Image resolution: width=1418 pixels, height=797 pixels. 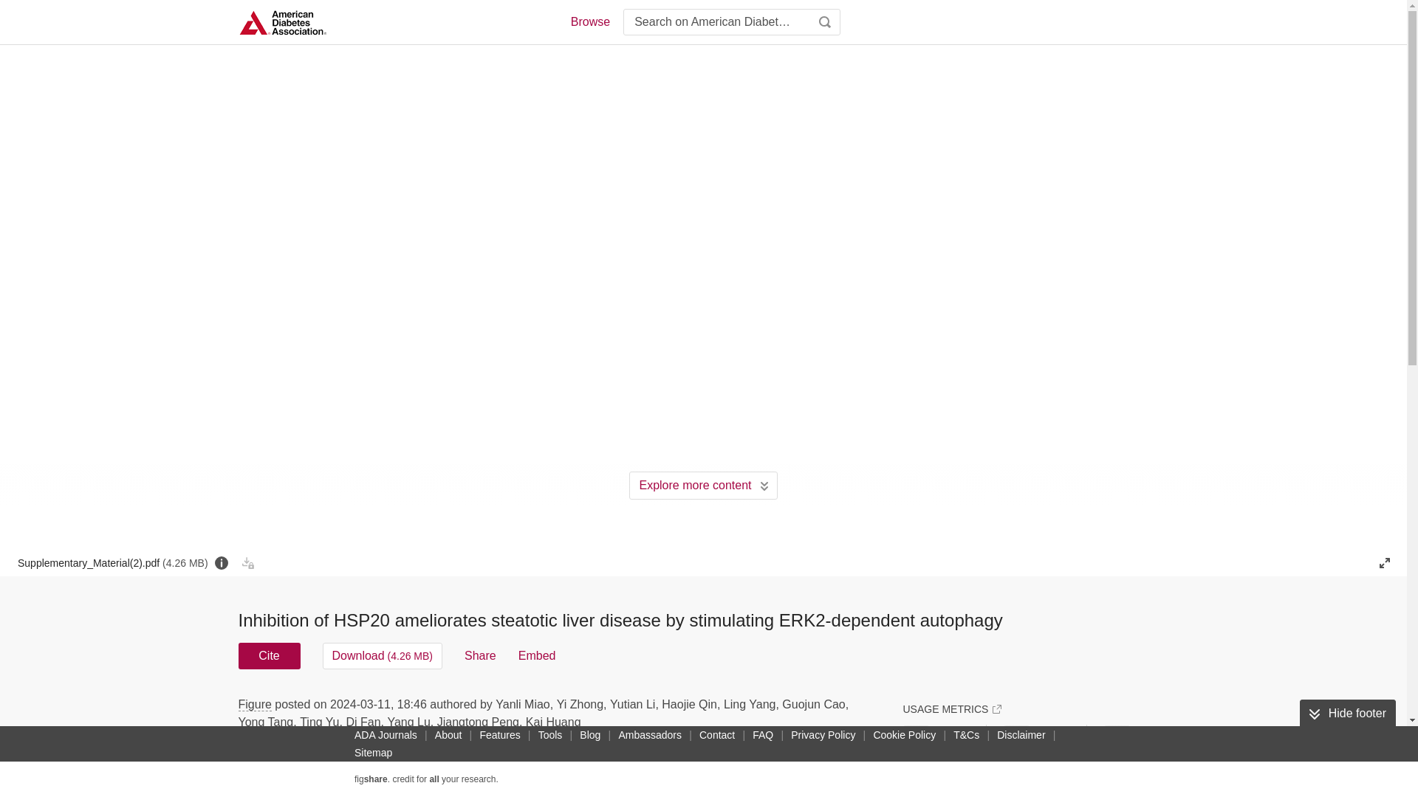 What do you see at coordinates (480, 655) in the screenshot?
I see `Share` at bounding box center [480, 655].